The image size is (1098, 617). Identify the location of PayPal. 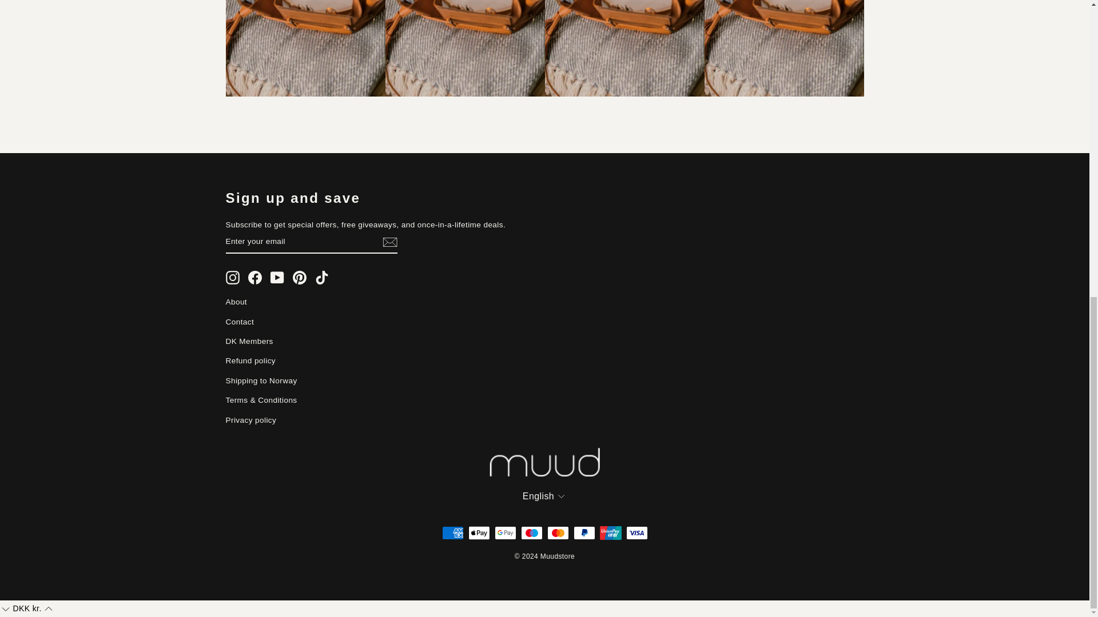
(584, 533).